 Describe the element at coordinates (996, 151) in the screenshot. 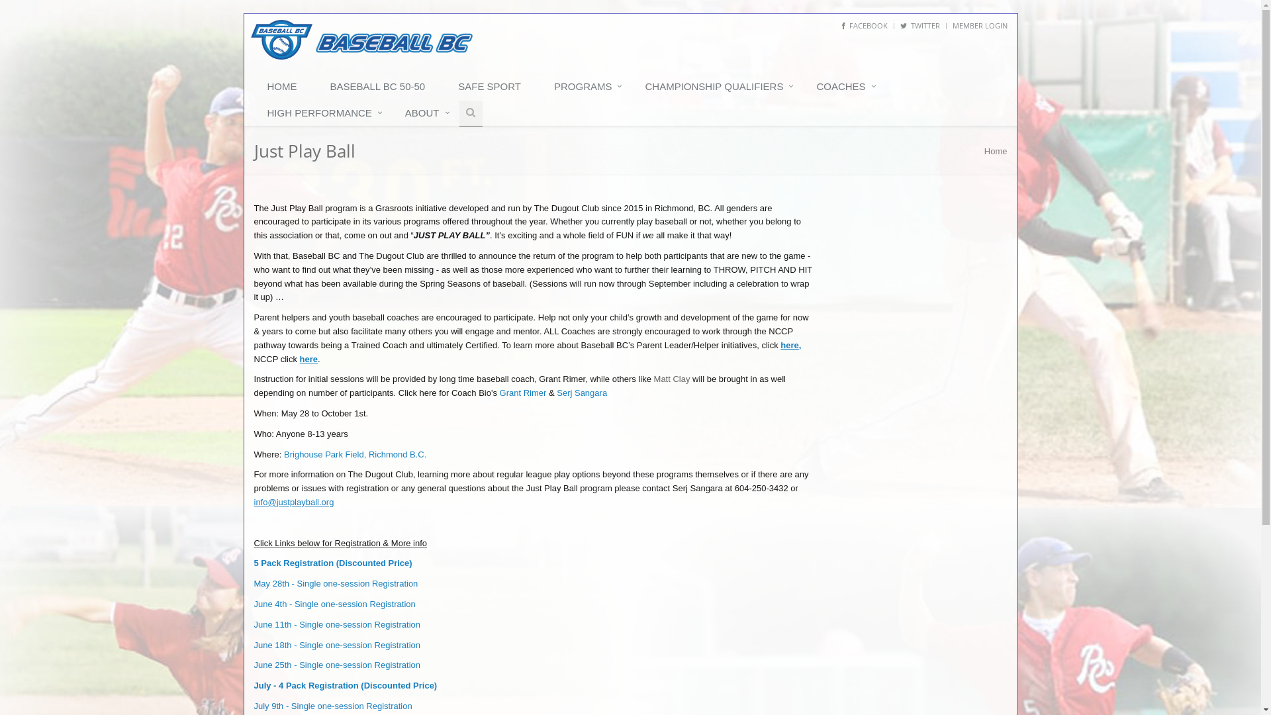

I see `Home` at that location.